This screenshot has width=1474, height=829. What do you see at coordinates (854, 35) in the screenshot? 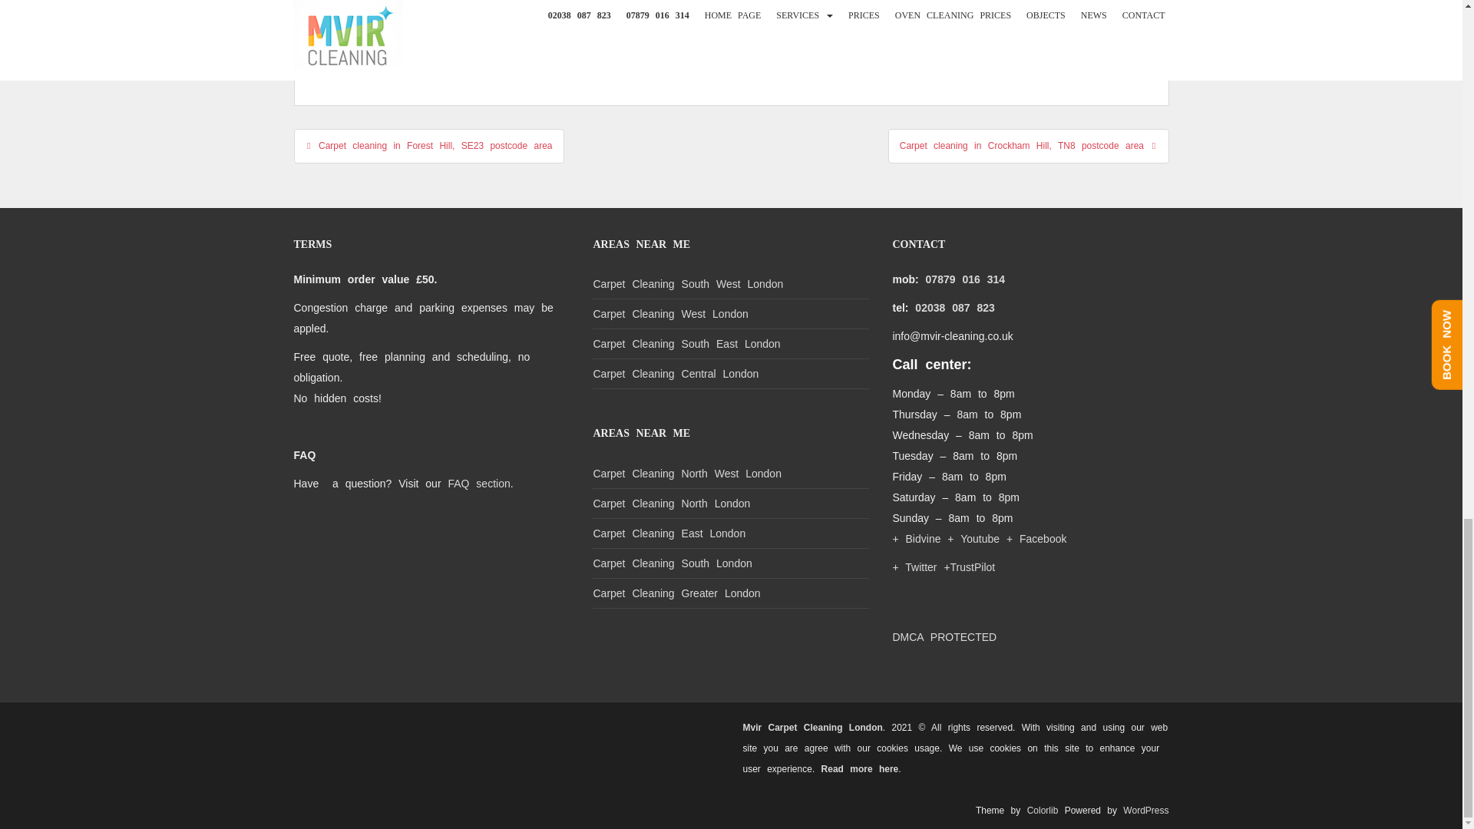
I see `carpet stains removal` at bounding box center [854, 35].